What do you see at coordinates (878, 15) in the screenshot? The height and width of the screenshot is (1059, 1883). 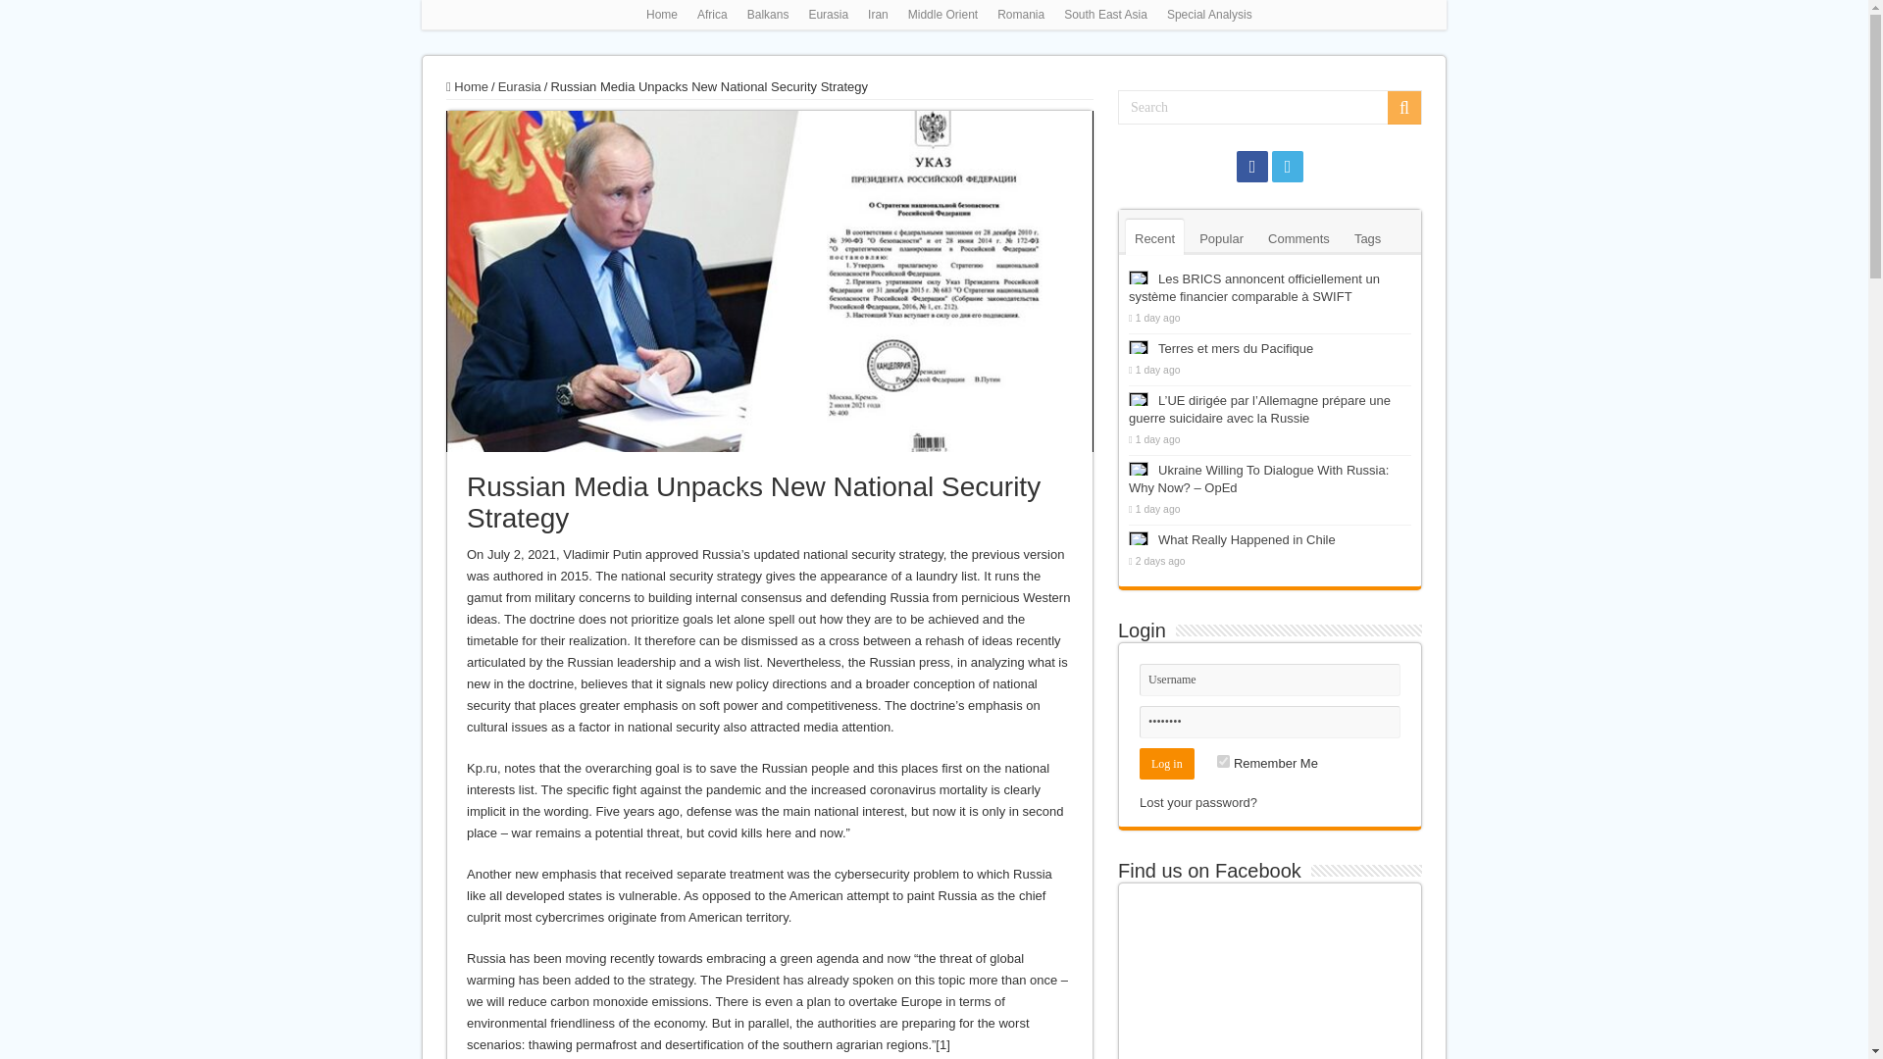 I see `Iran` at bounding box center [878, 15].